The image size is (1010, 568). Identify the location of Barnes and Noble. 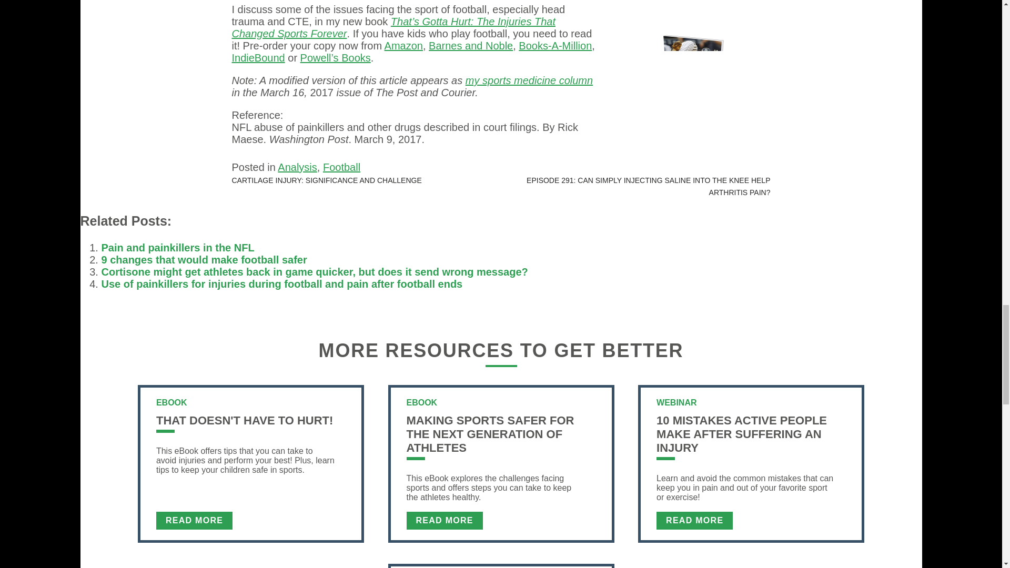
(470, 45).